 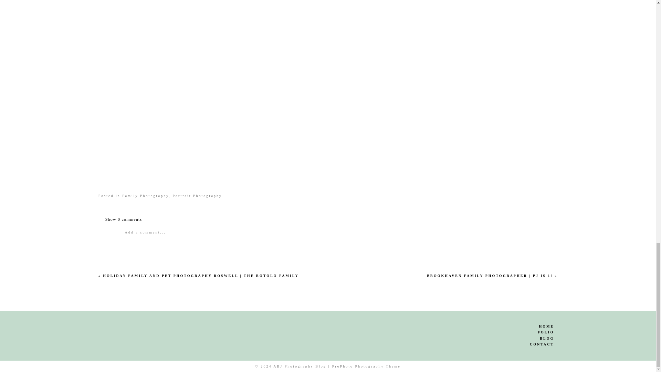 What do you see at coordinates (366, 366) in the screenshot?
I see `ProPhoto Photography Theme` at bounding box center [366, 366].